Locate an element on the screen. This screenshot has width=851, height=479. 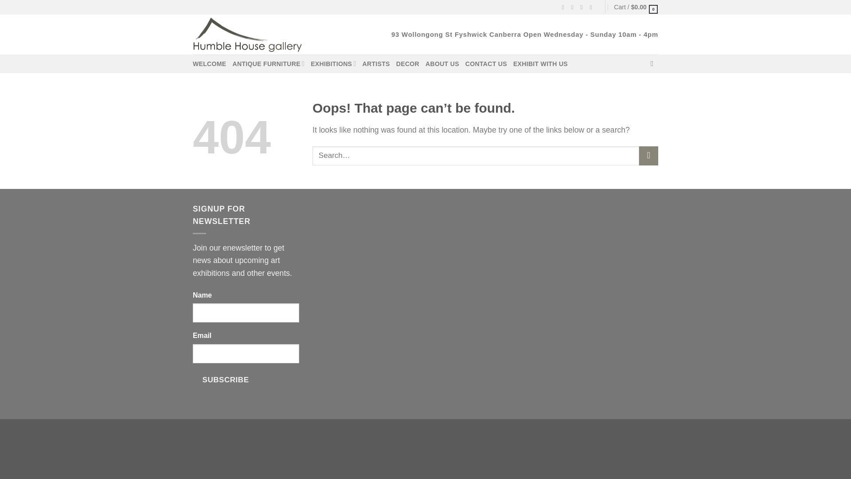
CONTACT US is located at coordinates (486, 64).